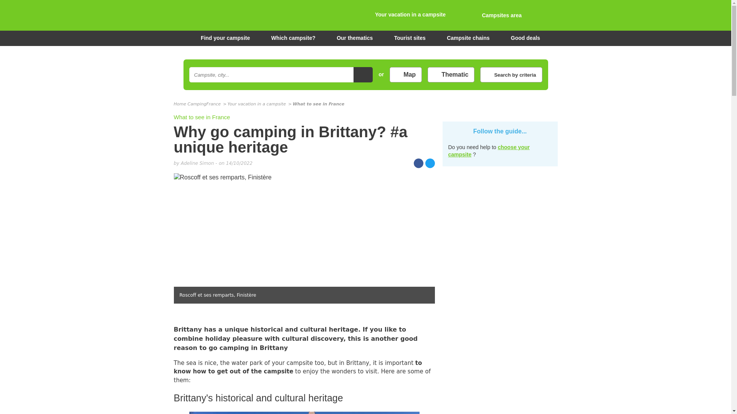 The width and height of the screenshot is (737, 414). What do you see at coordinates (355, 38) in the screenshot?
I see `Our thematics` at bounding box center [355, 38].